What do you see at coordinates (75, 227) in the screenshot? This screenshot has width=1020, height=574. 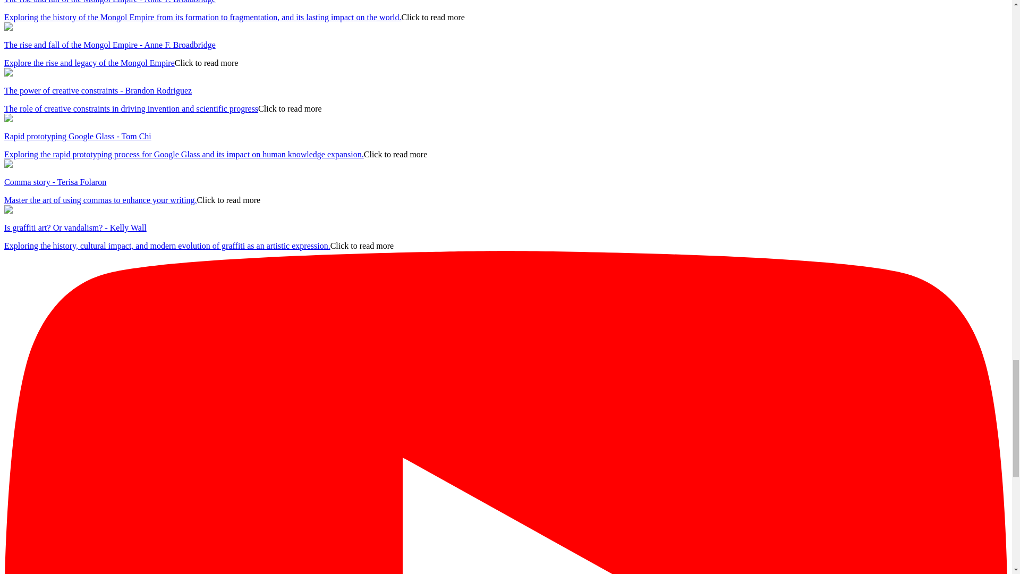 I see `Is graffiti art? Or vandalism? - Kelly Wall` at bounding box center [75, 227].